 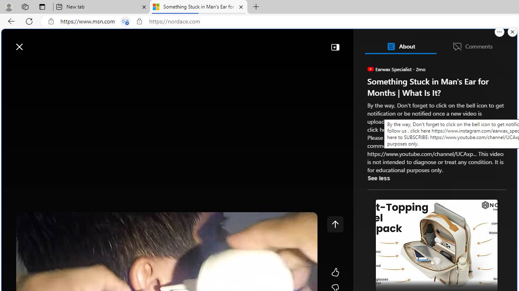 I want to click on Workspaces, so click(x=25, y=6).